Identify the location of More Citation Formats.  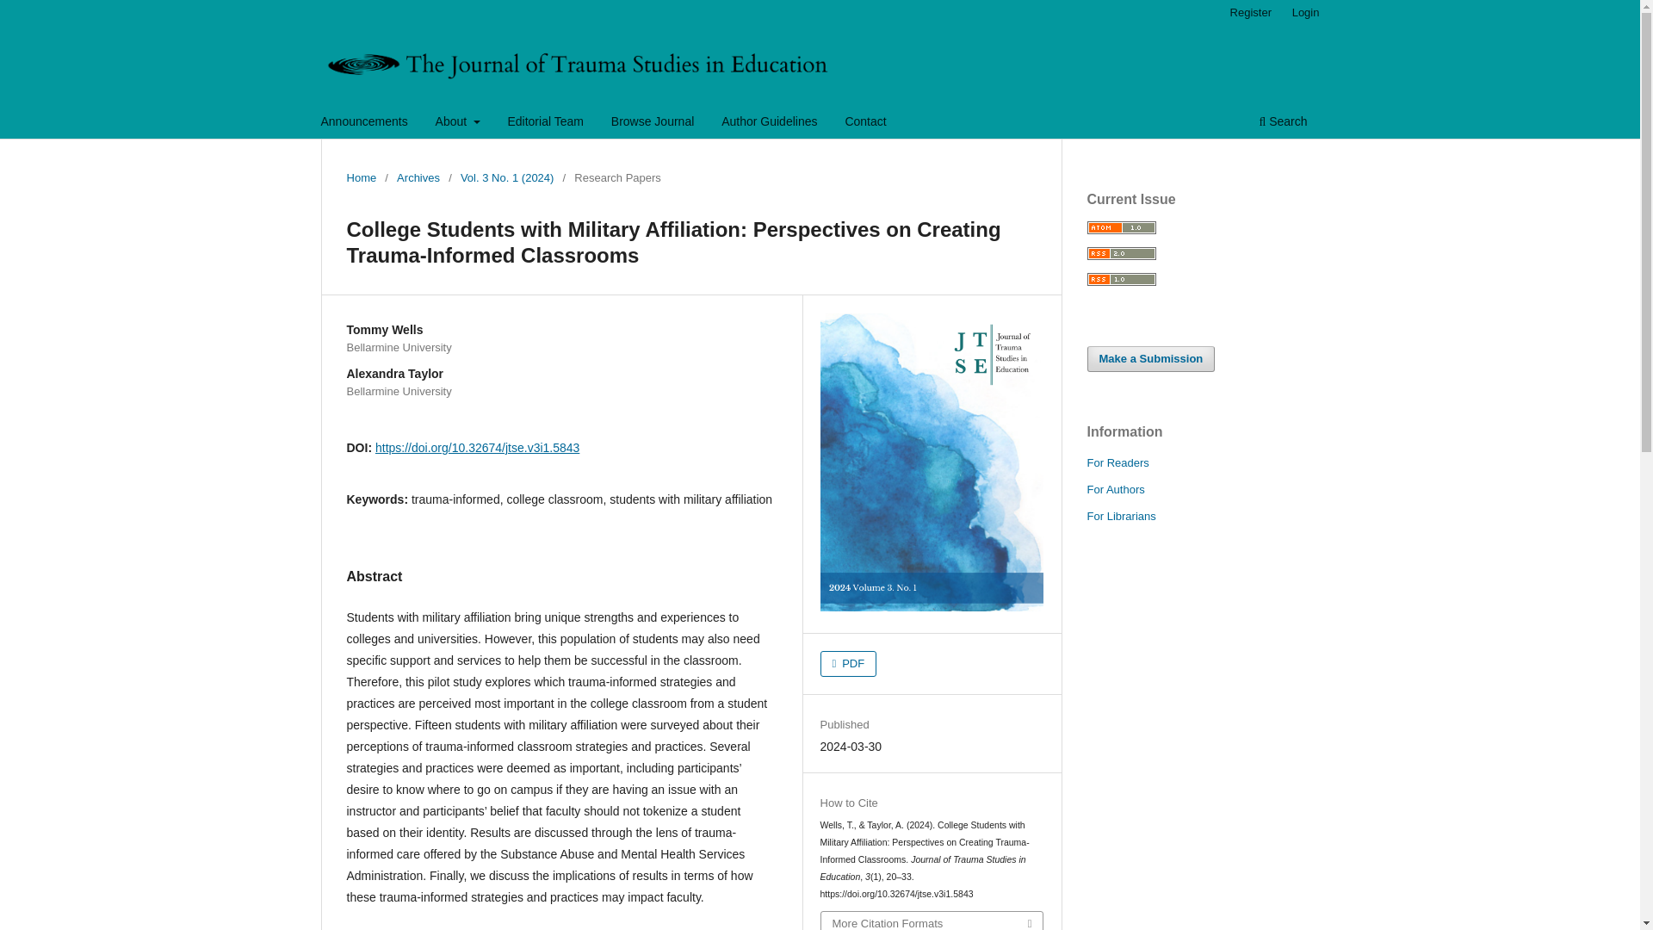
(932, 921).